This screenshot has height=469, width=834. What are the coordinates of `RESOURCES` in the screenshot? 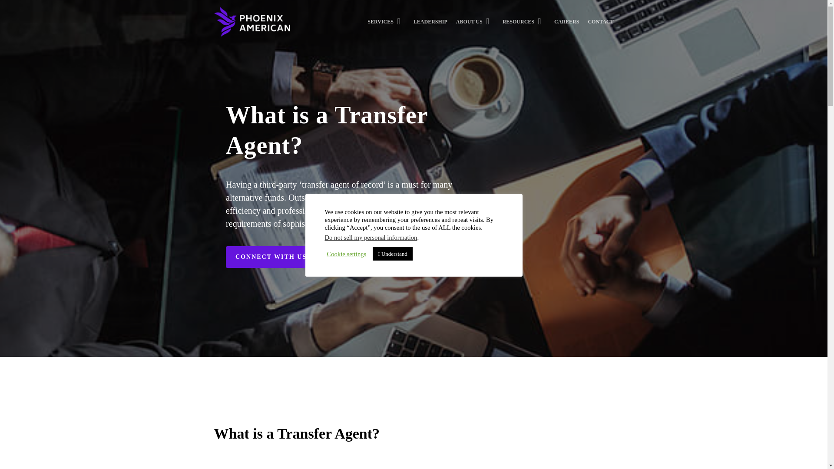 It's located at (524, 25).